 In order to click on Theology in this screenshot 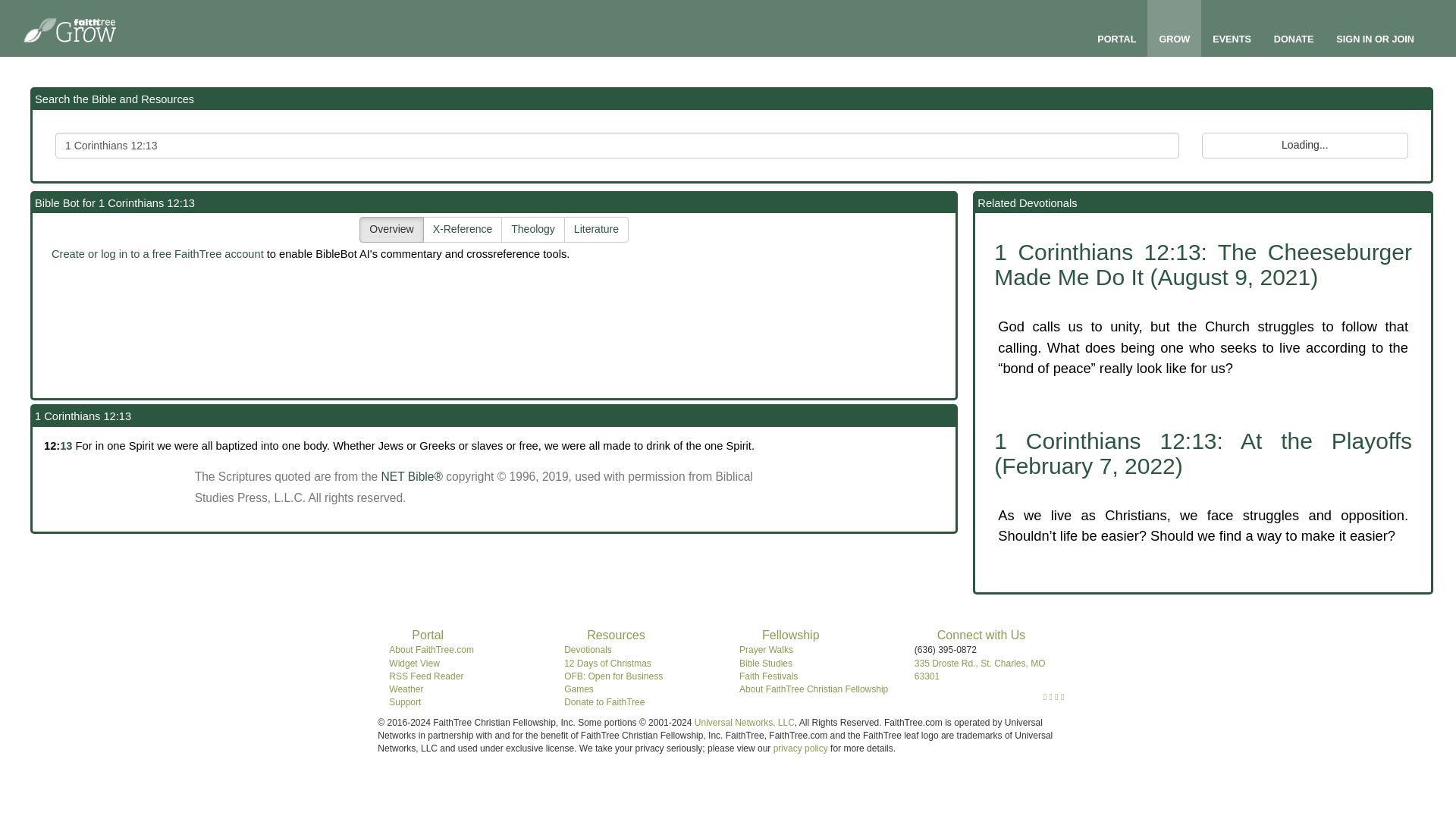, I will do `click(532, 229)`.